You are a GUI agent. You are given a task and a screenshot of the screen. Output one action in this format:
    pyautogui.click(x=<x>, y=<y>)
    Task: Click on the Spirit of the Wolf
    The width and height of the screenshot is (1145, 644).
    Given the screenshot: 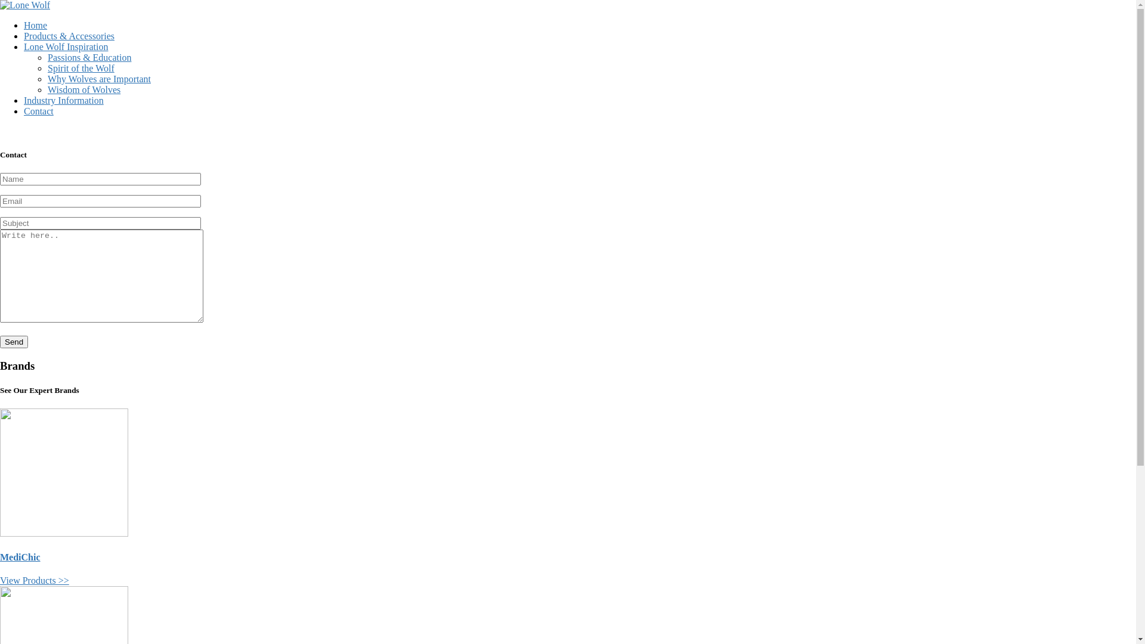 What is the action you would take?
    pyautogui.click(x=81, y=68)
    